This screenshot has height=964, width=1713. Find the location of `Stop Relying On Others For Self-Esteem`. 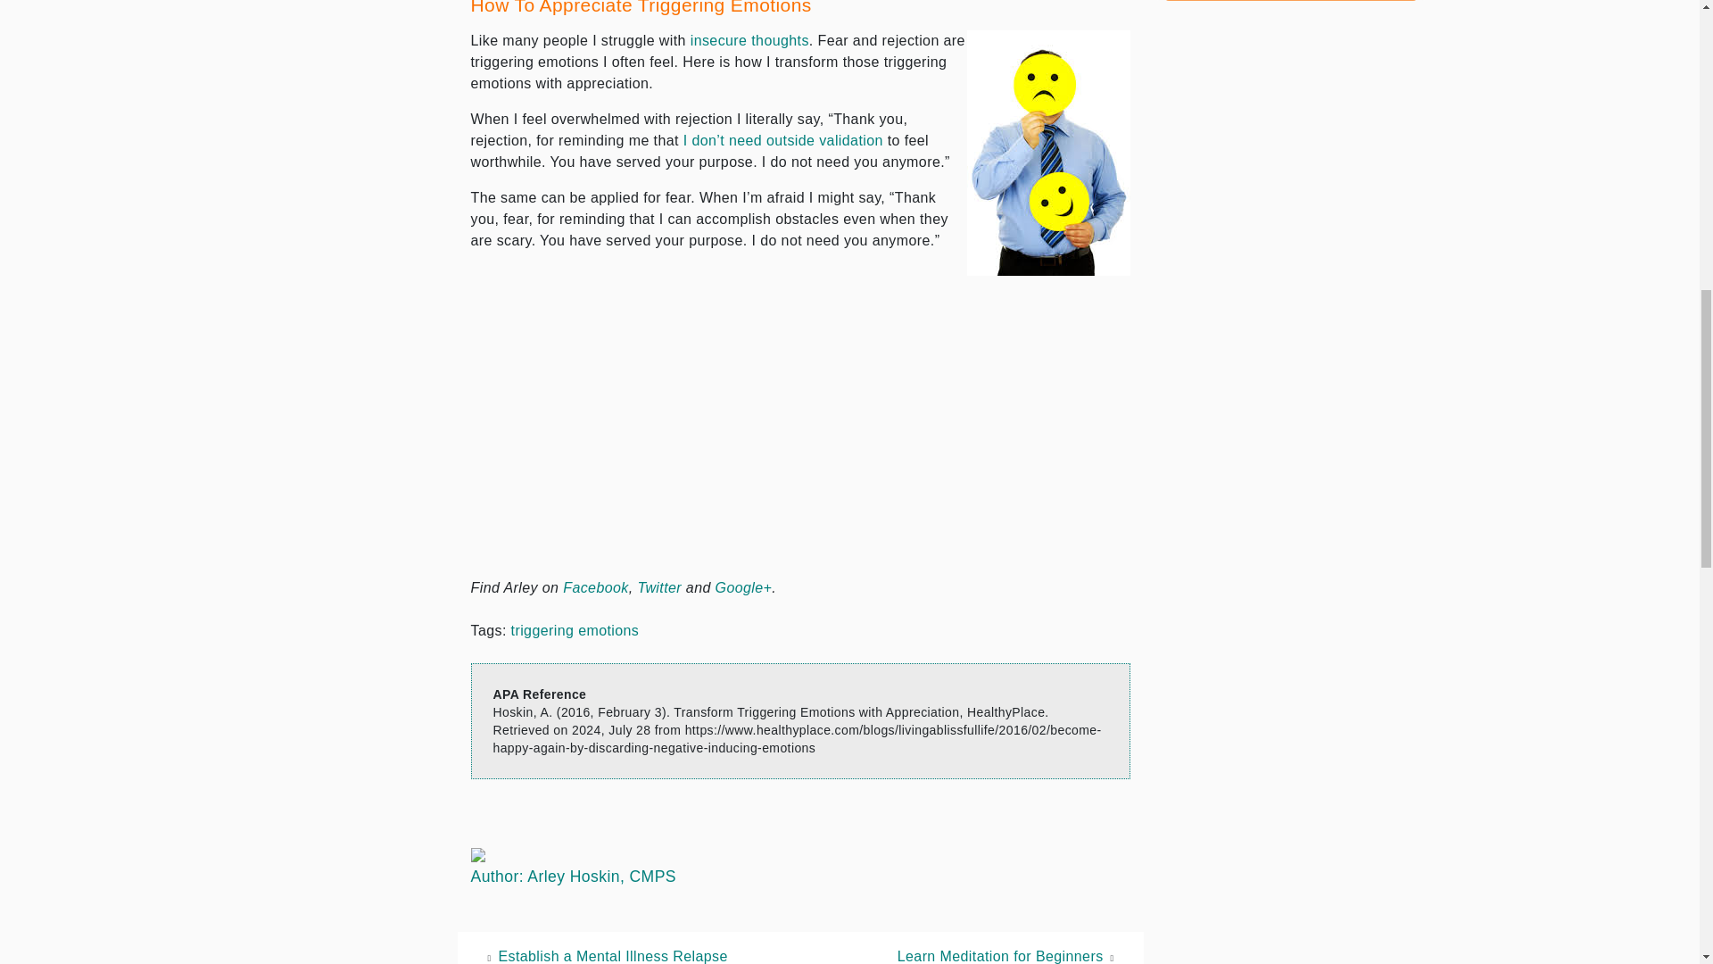

Stop Relying On Others For Self-Esteem is located at coordinates (783, 141).